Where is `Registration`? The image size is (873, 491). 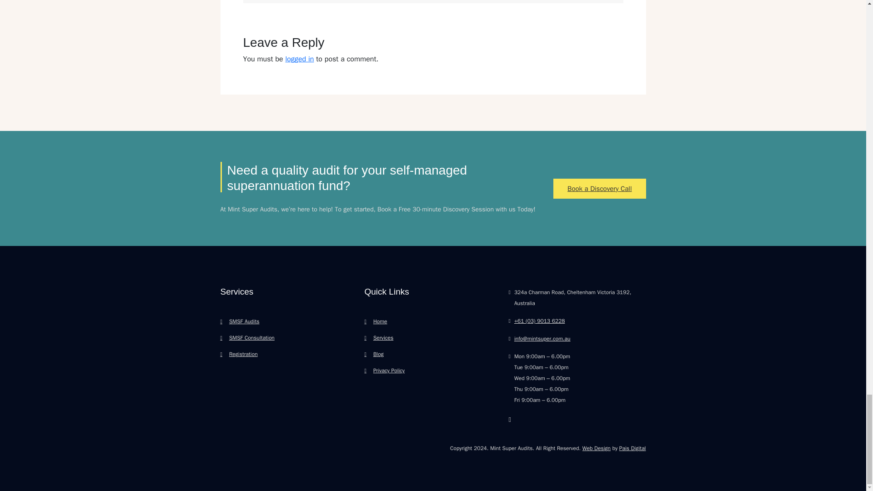
Registration is located at coordinates (238, 354).